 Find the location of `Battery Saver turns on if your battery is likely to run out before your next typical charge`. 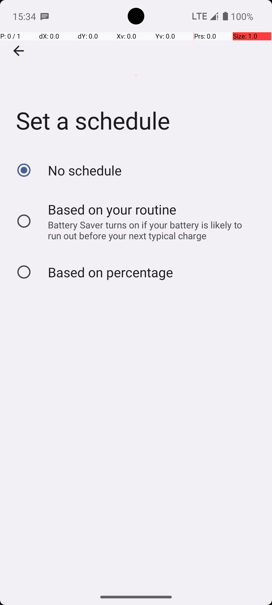

Battery Saver turns on if your battery is likely to run out before your next typical charge is located at coordinates (149, 230).